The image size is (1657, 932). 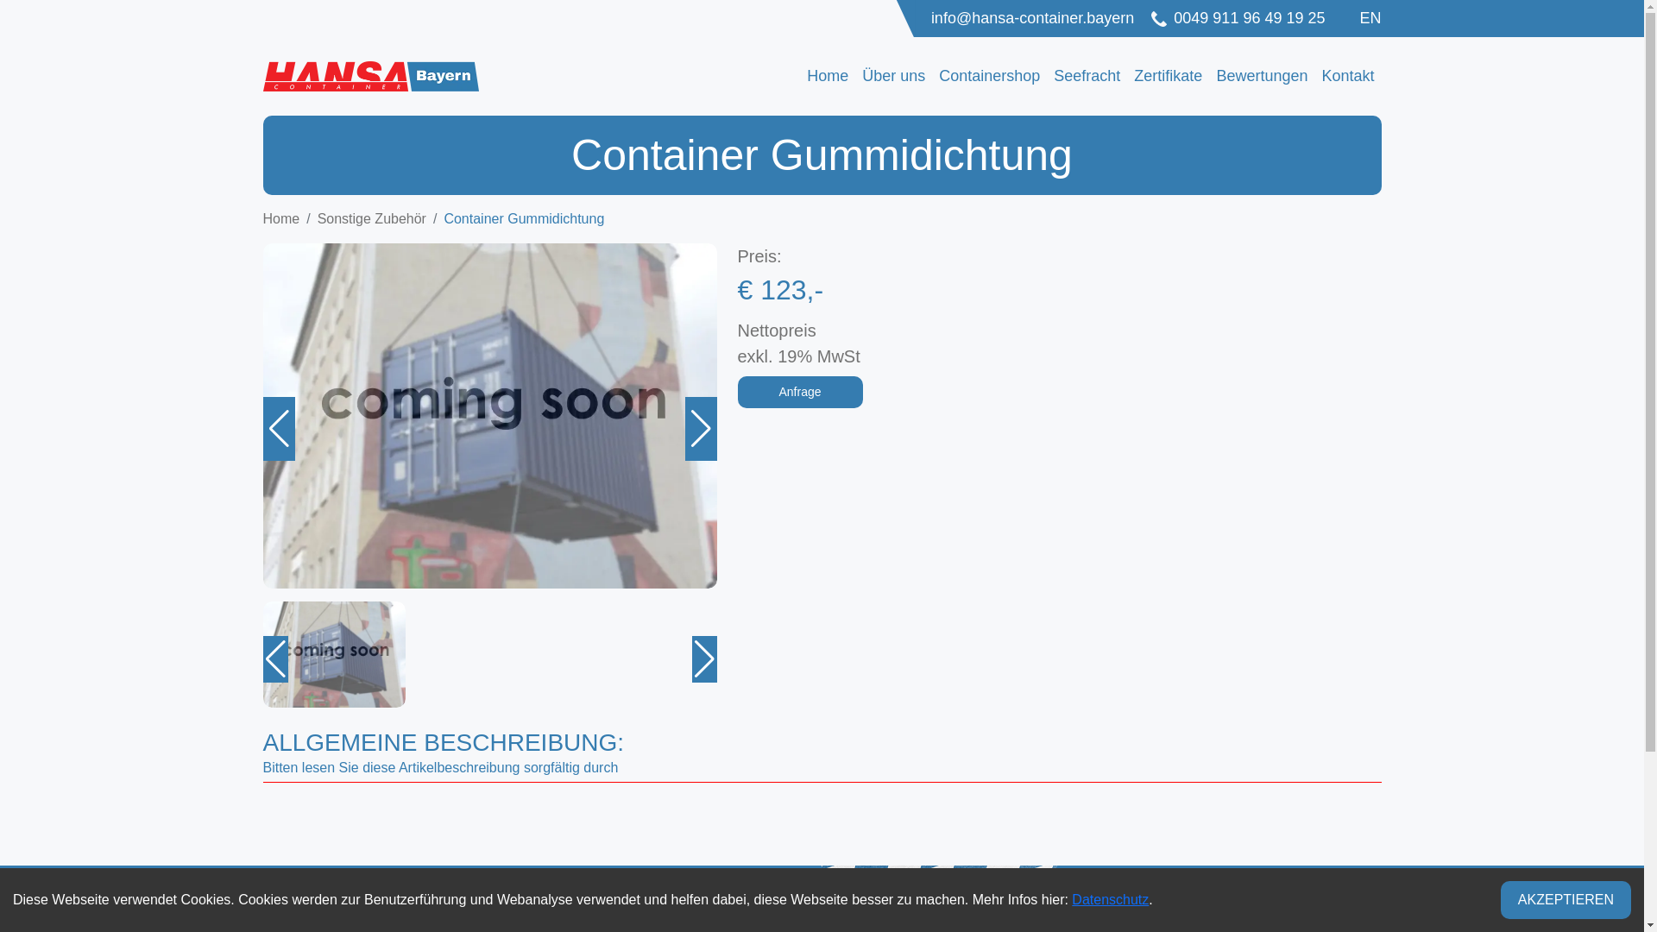 What do you see at coordinates (989, 76) in the screenshot?
I see `Containershop` at bounding box center [989, 76].